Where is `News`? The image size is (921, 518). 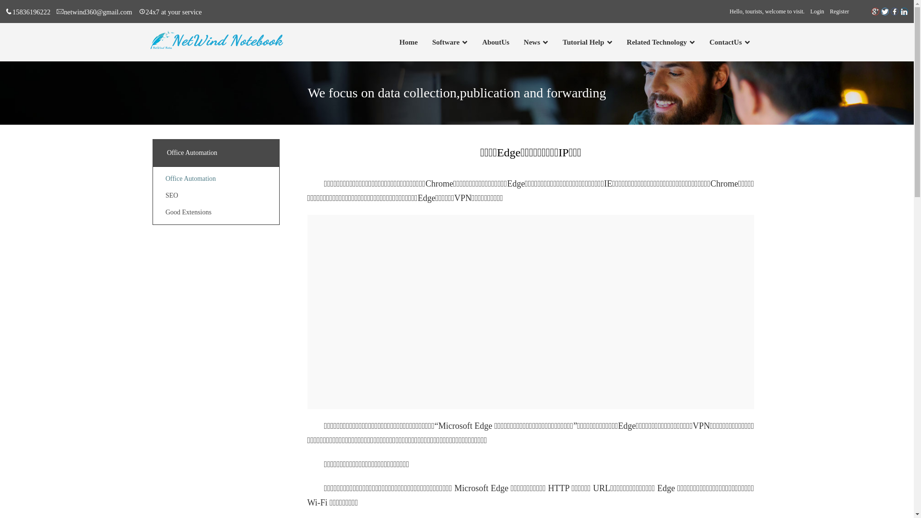
News is located at coordinates (532, 42).